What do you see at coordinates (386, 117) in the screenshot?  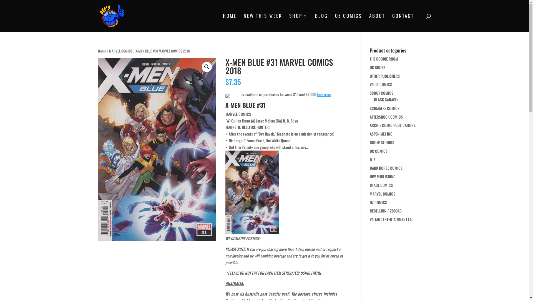 I see `AFTERSHOCK COMICS` at bounding box center [386, 117].